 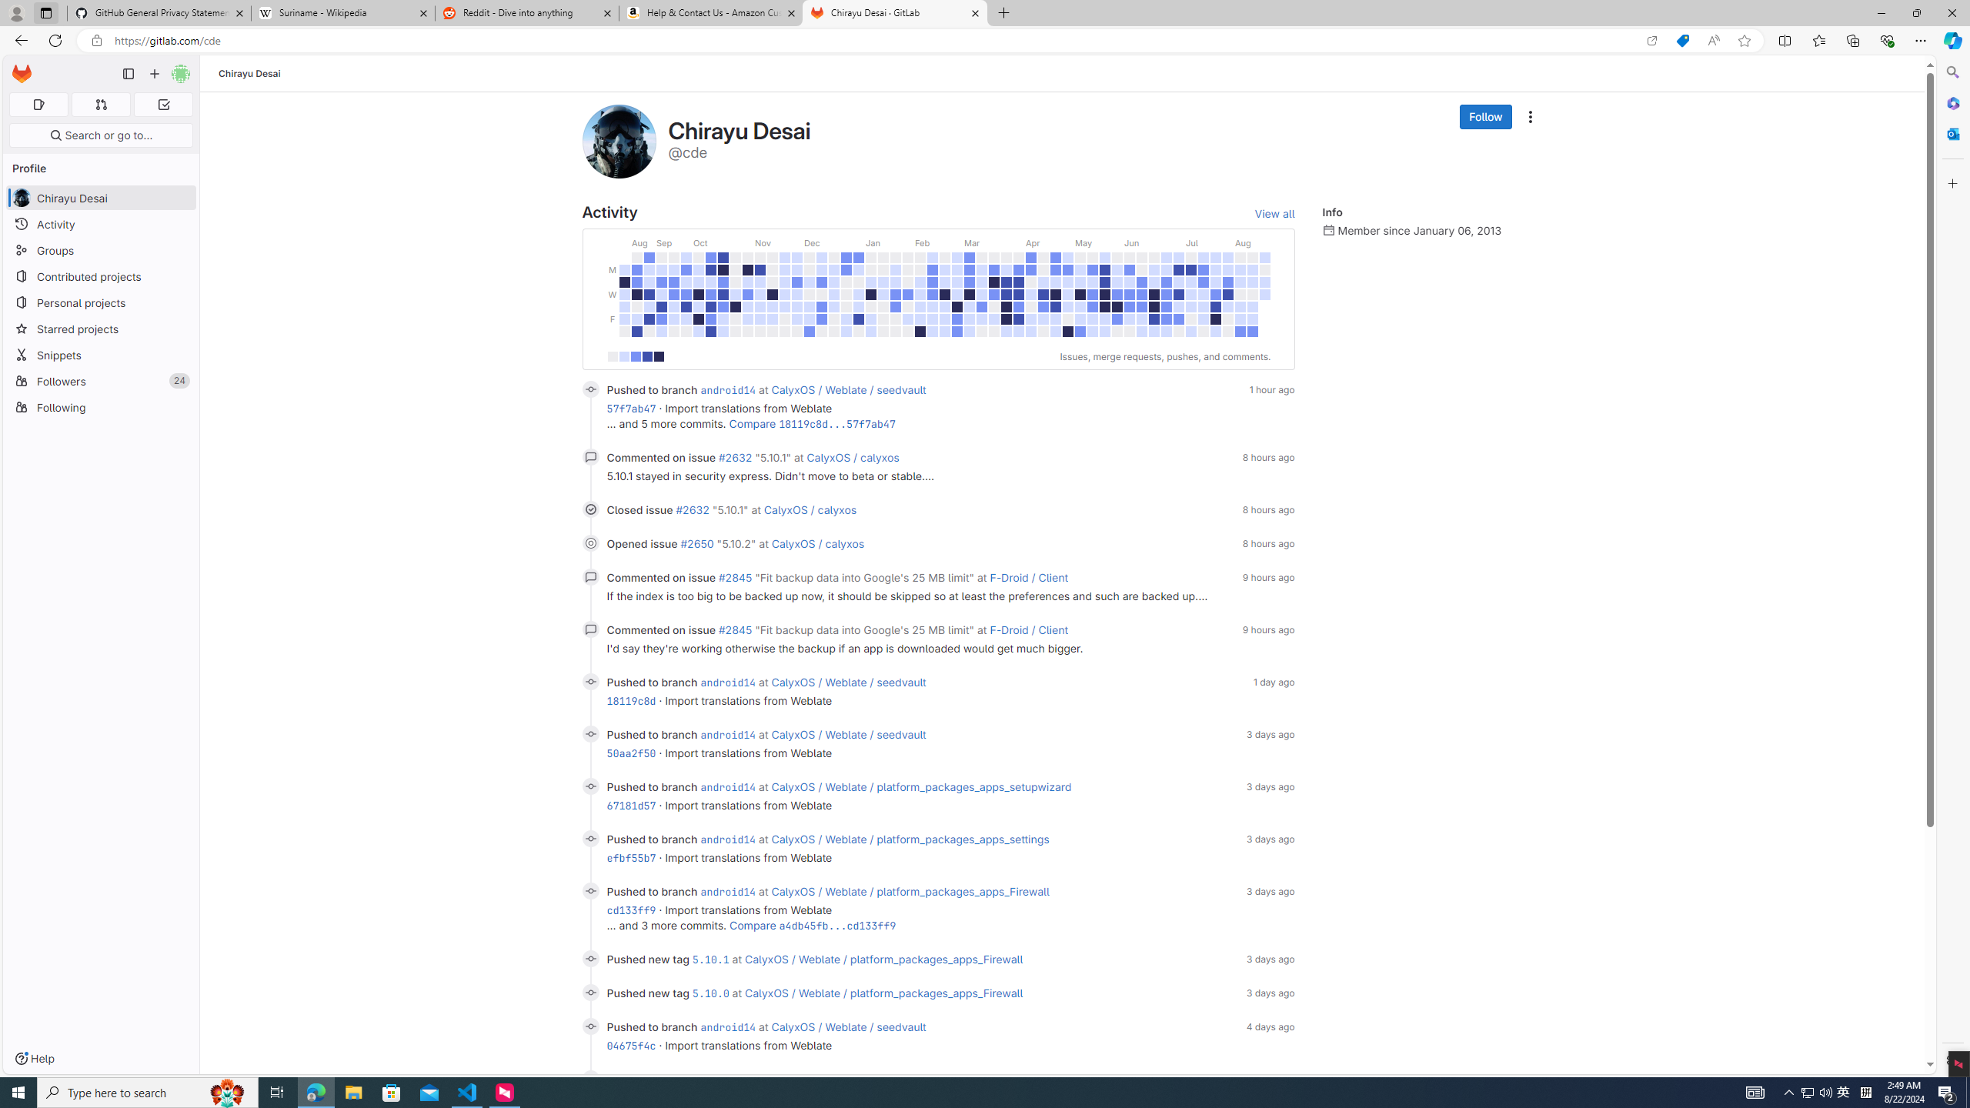 What do you see at coordinates (631, 909) in the screenshot?
I see `cd133ff9` at bounding box center [631, 909].